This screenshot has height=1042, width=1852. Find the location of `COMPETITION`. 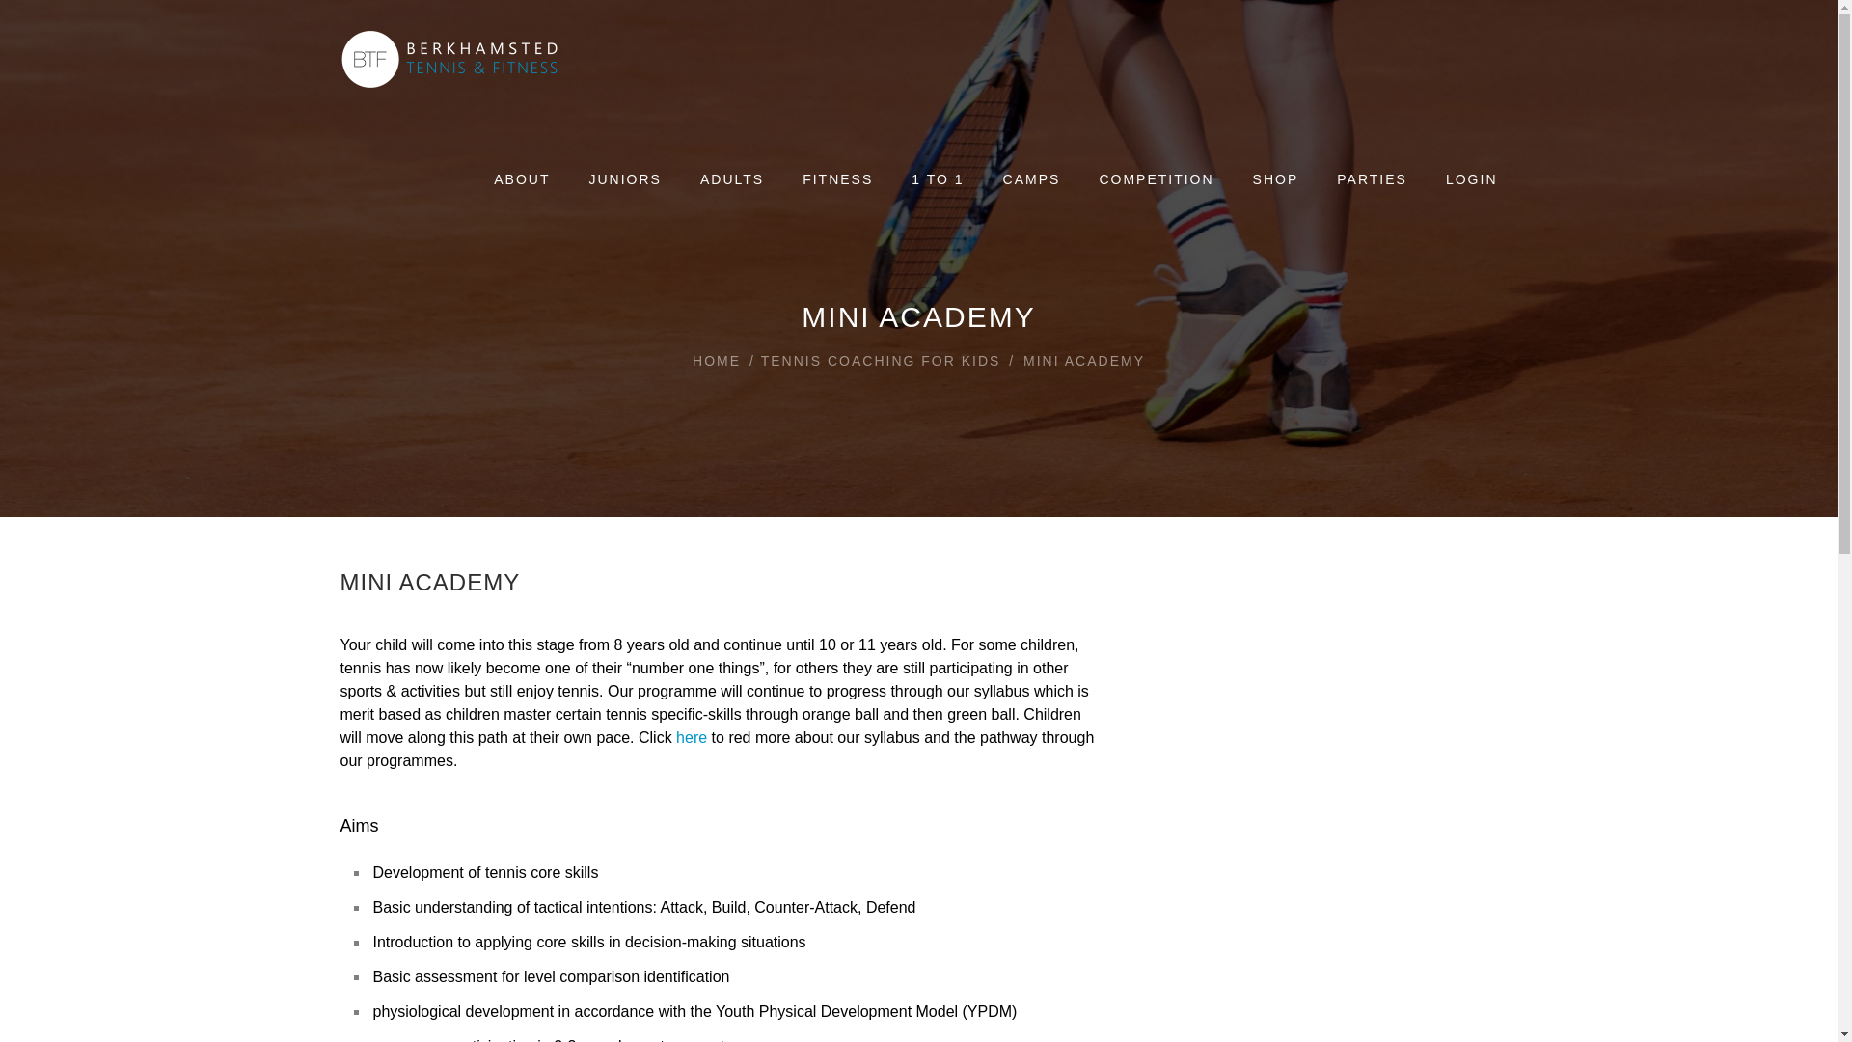

COMPETITION is located at coordinates (1156, 181).